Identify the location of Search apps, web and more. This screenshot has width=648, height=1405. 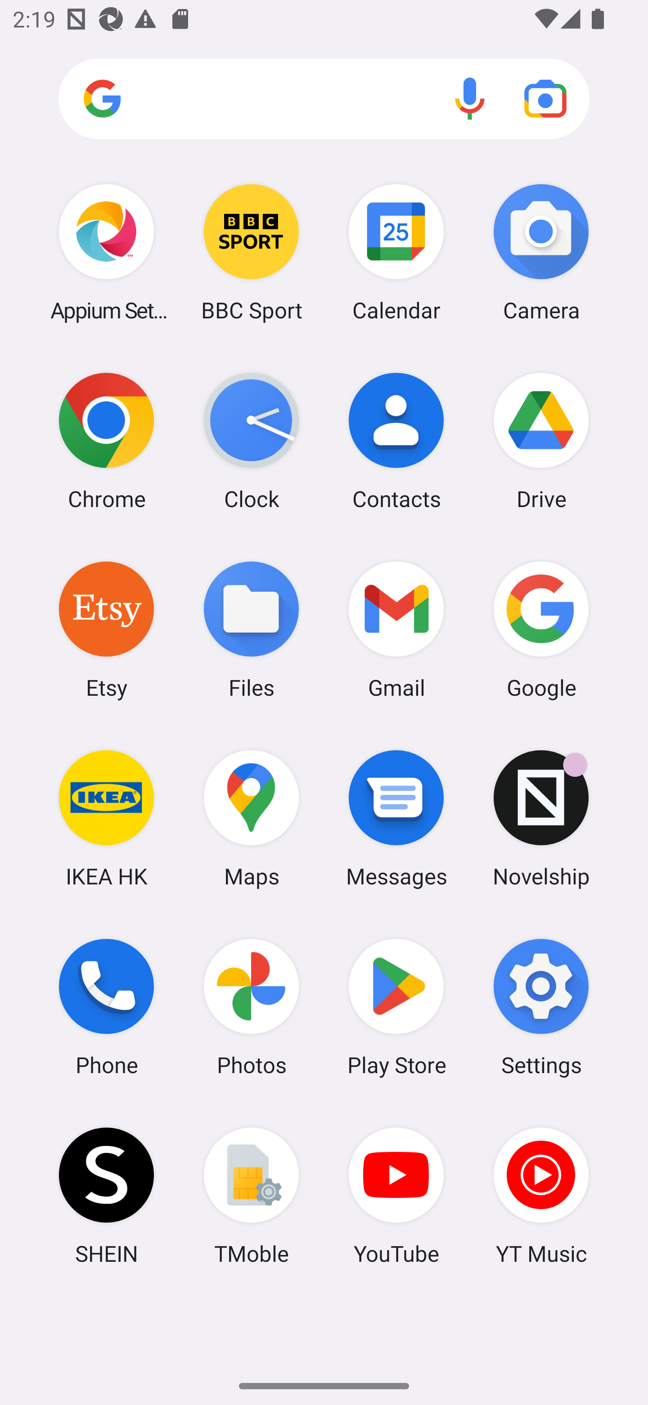
(324, 99).